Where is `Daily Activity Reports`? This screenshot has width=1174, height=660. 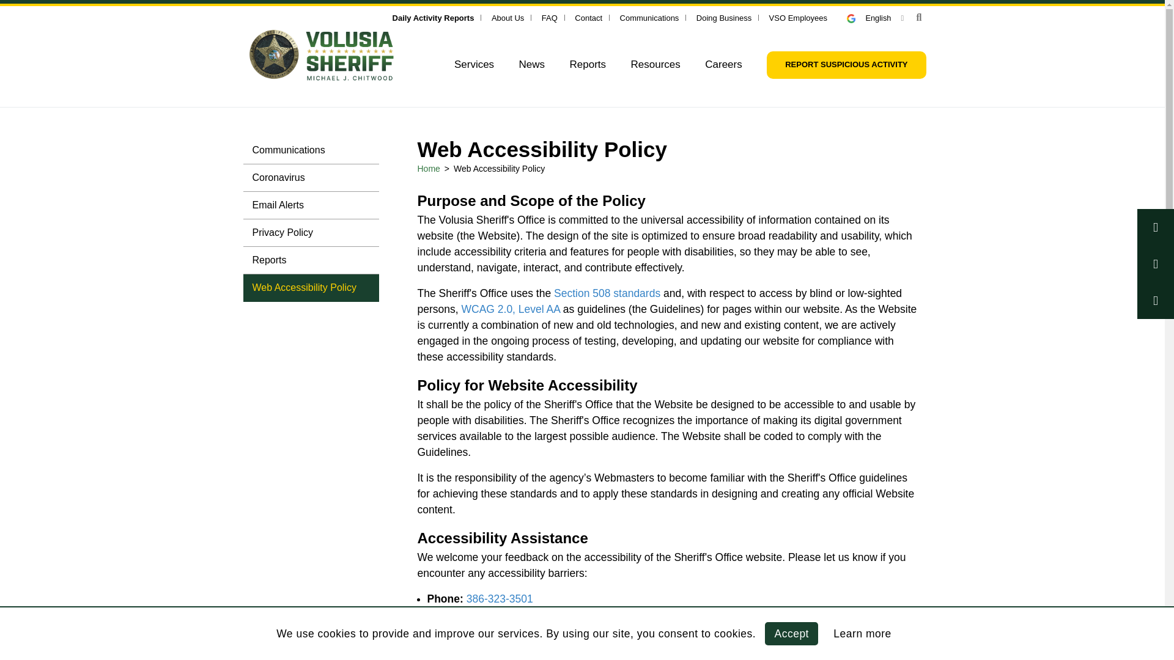
Daily Activity Reports is located at coordinates (433, 17).